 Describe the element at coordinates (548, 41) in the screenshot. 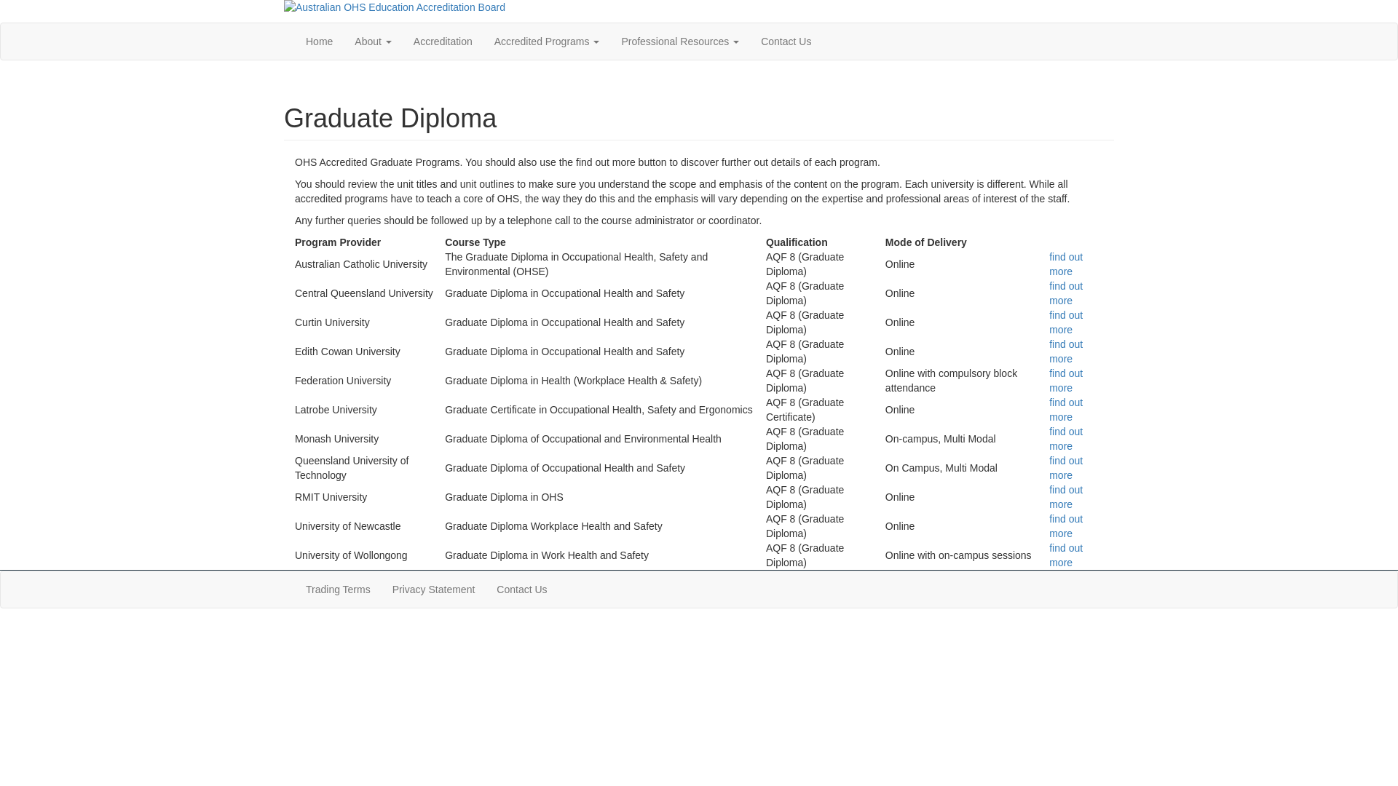

I see `Accredited Programs` at that location.